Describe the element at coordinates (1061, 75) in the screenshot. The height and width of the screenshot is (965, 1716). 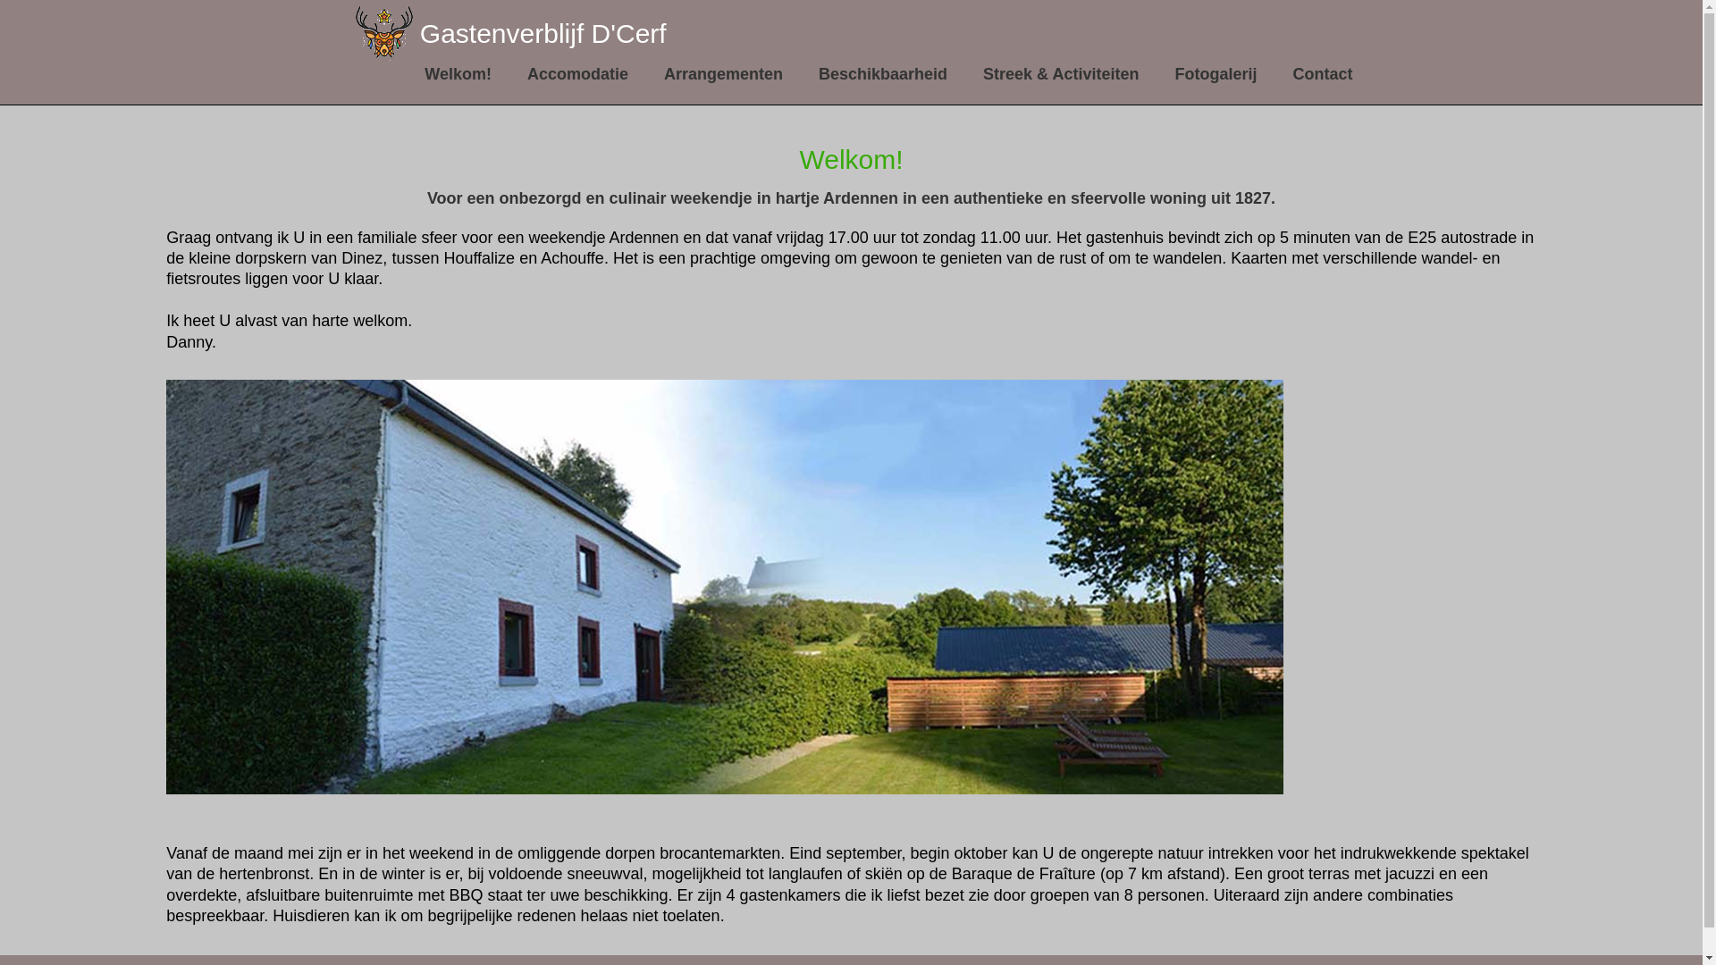
I see `Streek & Activiteiten` at that location.